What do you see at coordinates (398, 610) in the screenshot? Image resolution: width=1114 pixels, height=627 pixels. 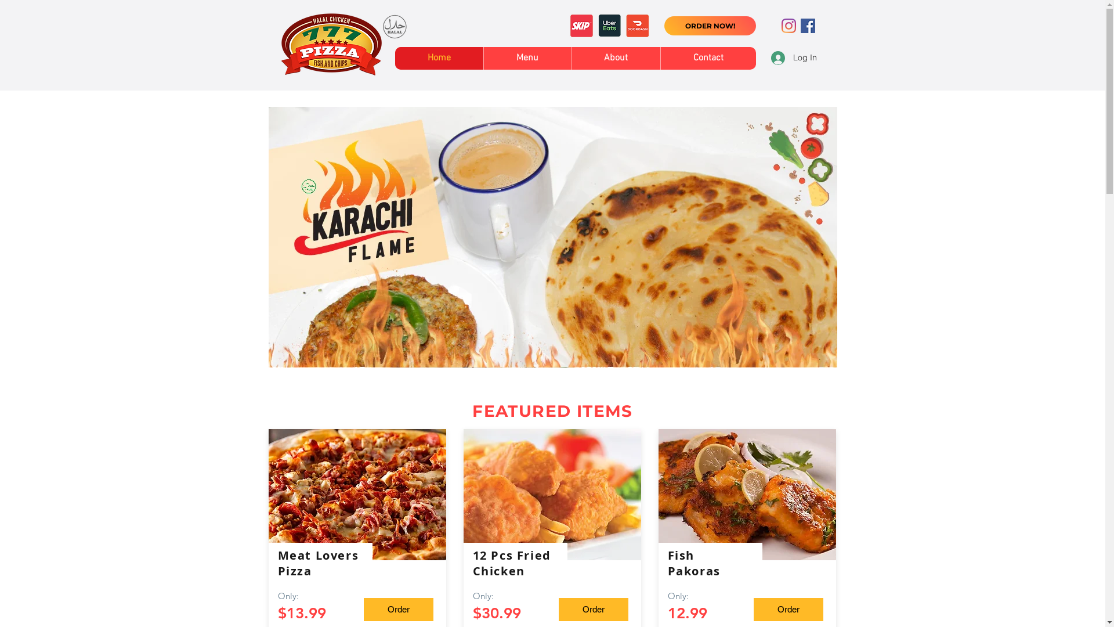 I see `Order` at bounding box center [398, 610].